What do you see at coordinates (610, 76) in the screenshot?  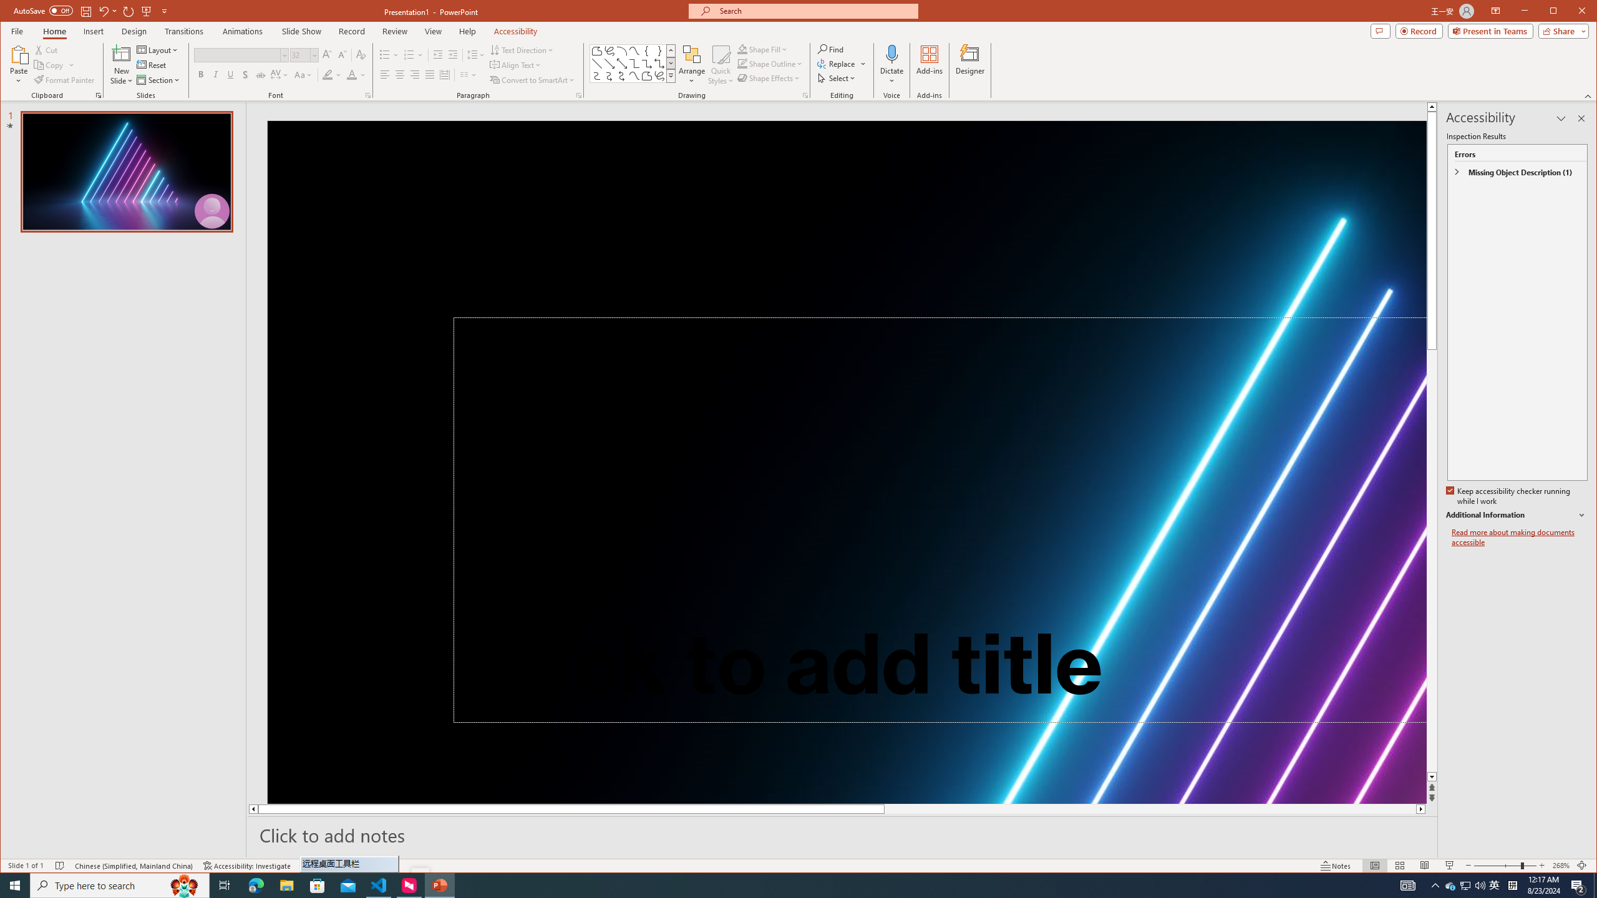 I see `Connector: Curved Arrow` at bounding box center [610, 76].